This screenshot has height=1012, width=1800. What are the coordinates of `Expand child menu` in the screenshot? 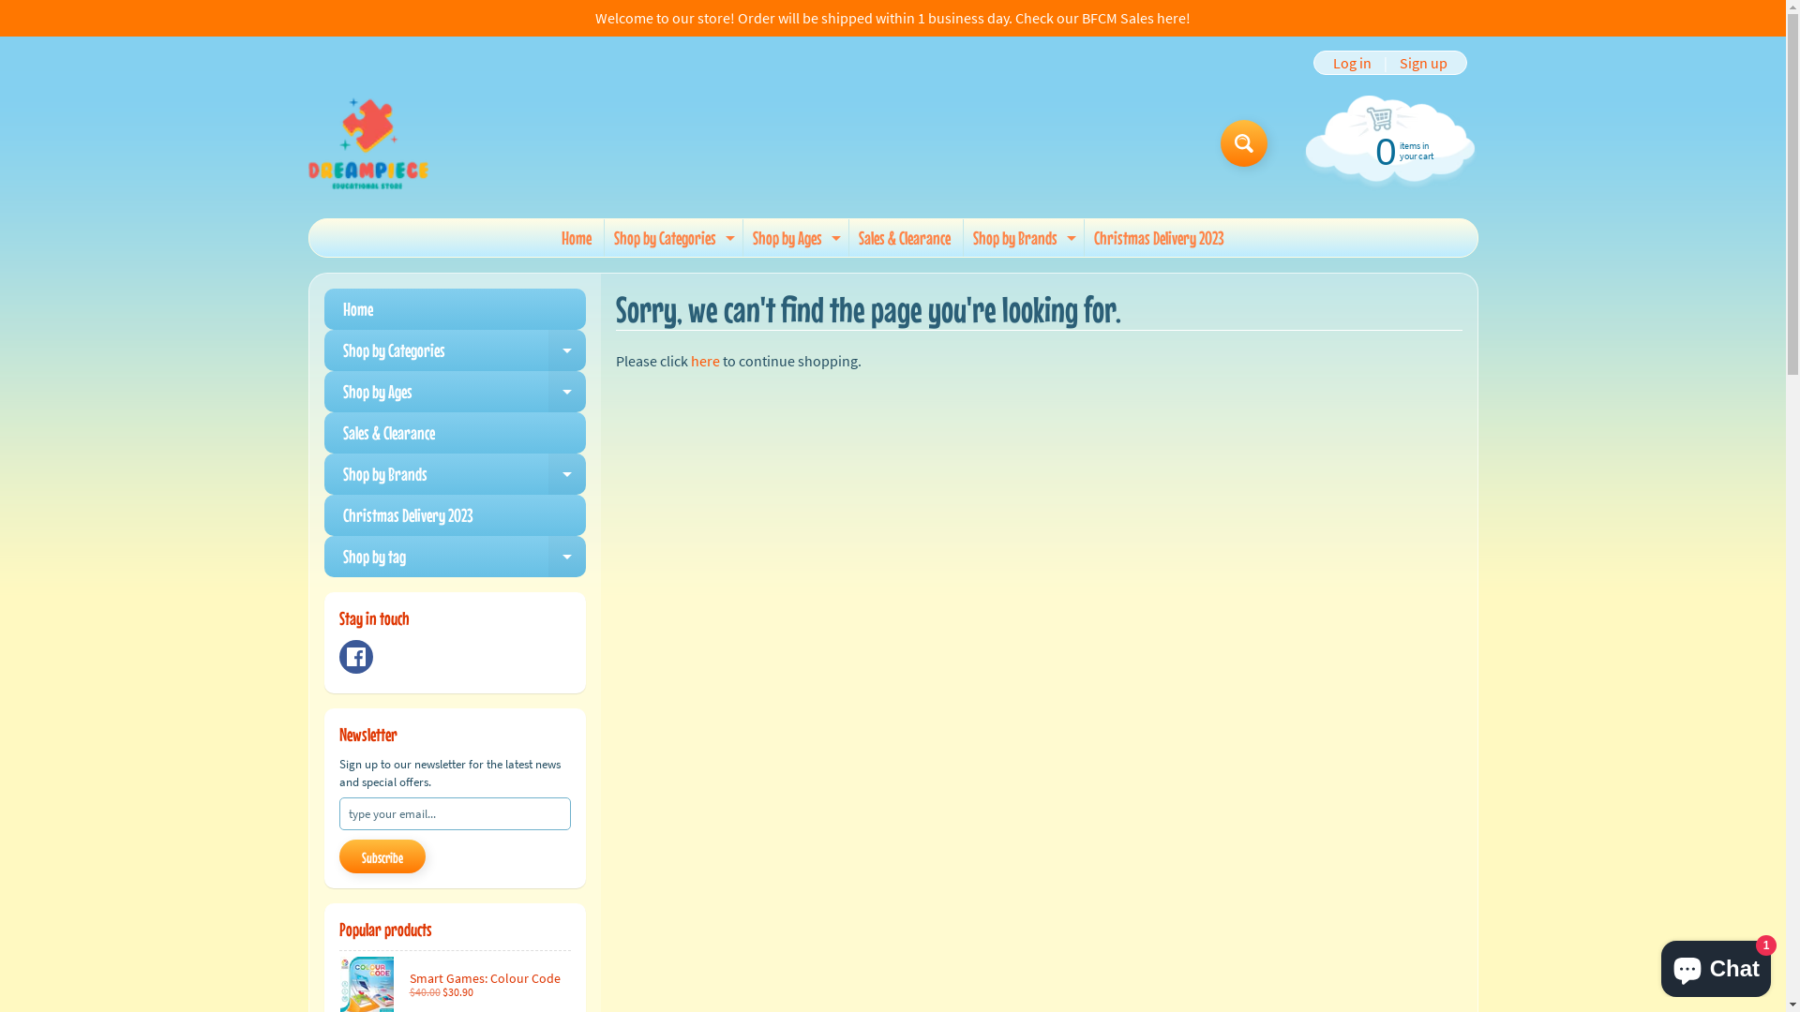 It's located at (730, 238).